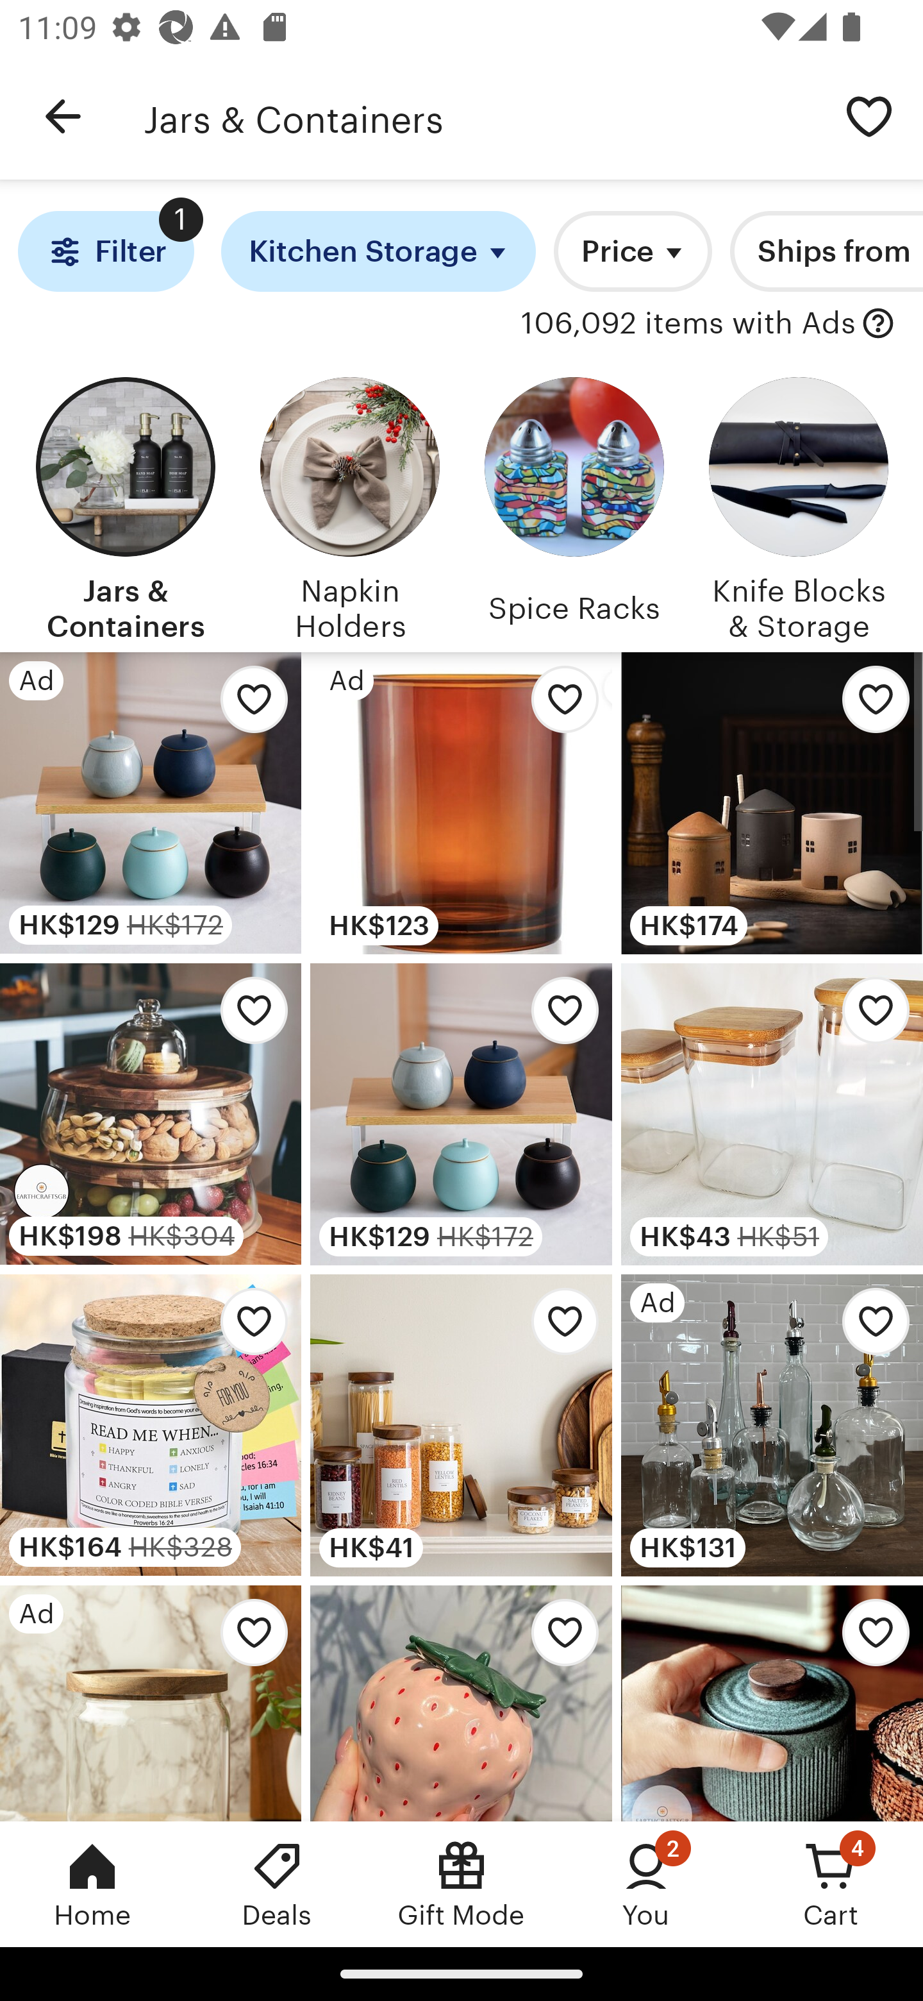 The height and width of the screenshot is (2001, 923). What do you see at coordinates (827, 251) in the screenshot?
I see `Ships from` at bounding box center [827, 251].